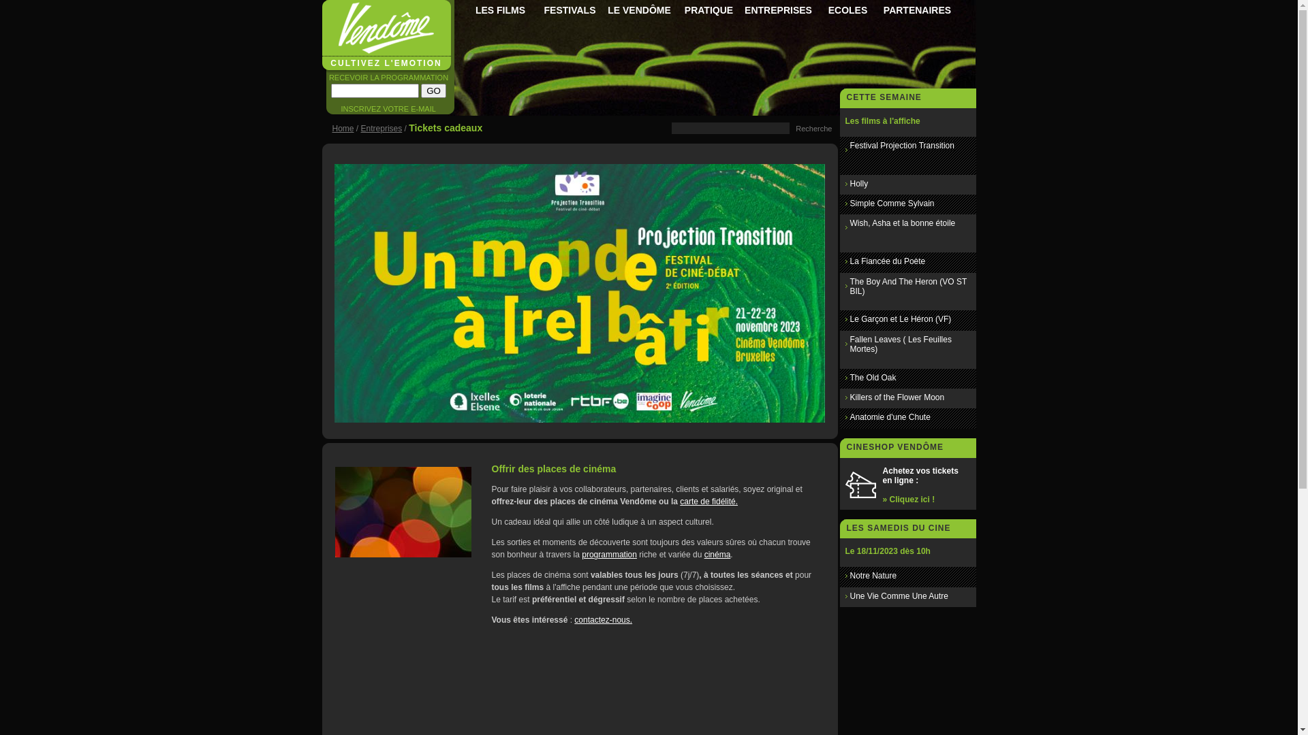 The width and height of the screenshot is (1308, 735). I want to click on Holly, so click(860, 184).